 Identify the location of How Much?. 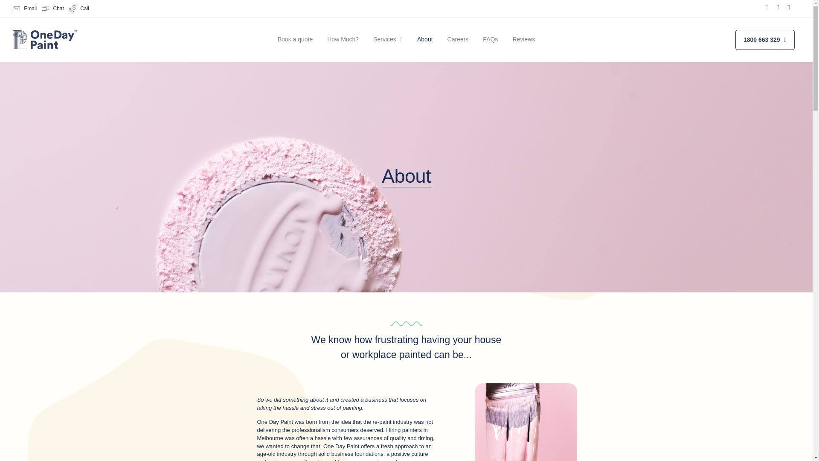
(343, 39).